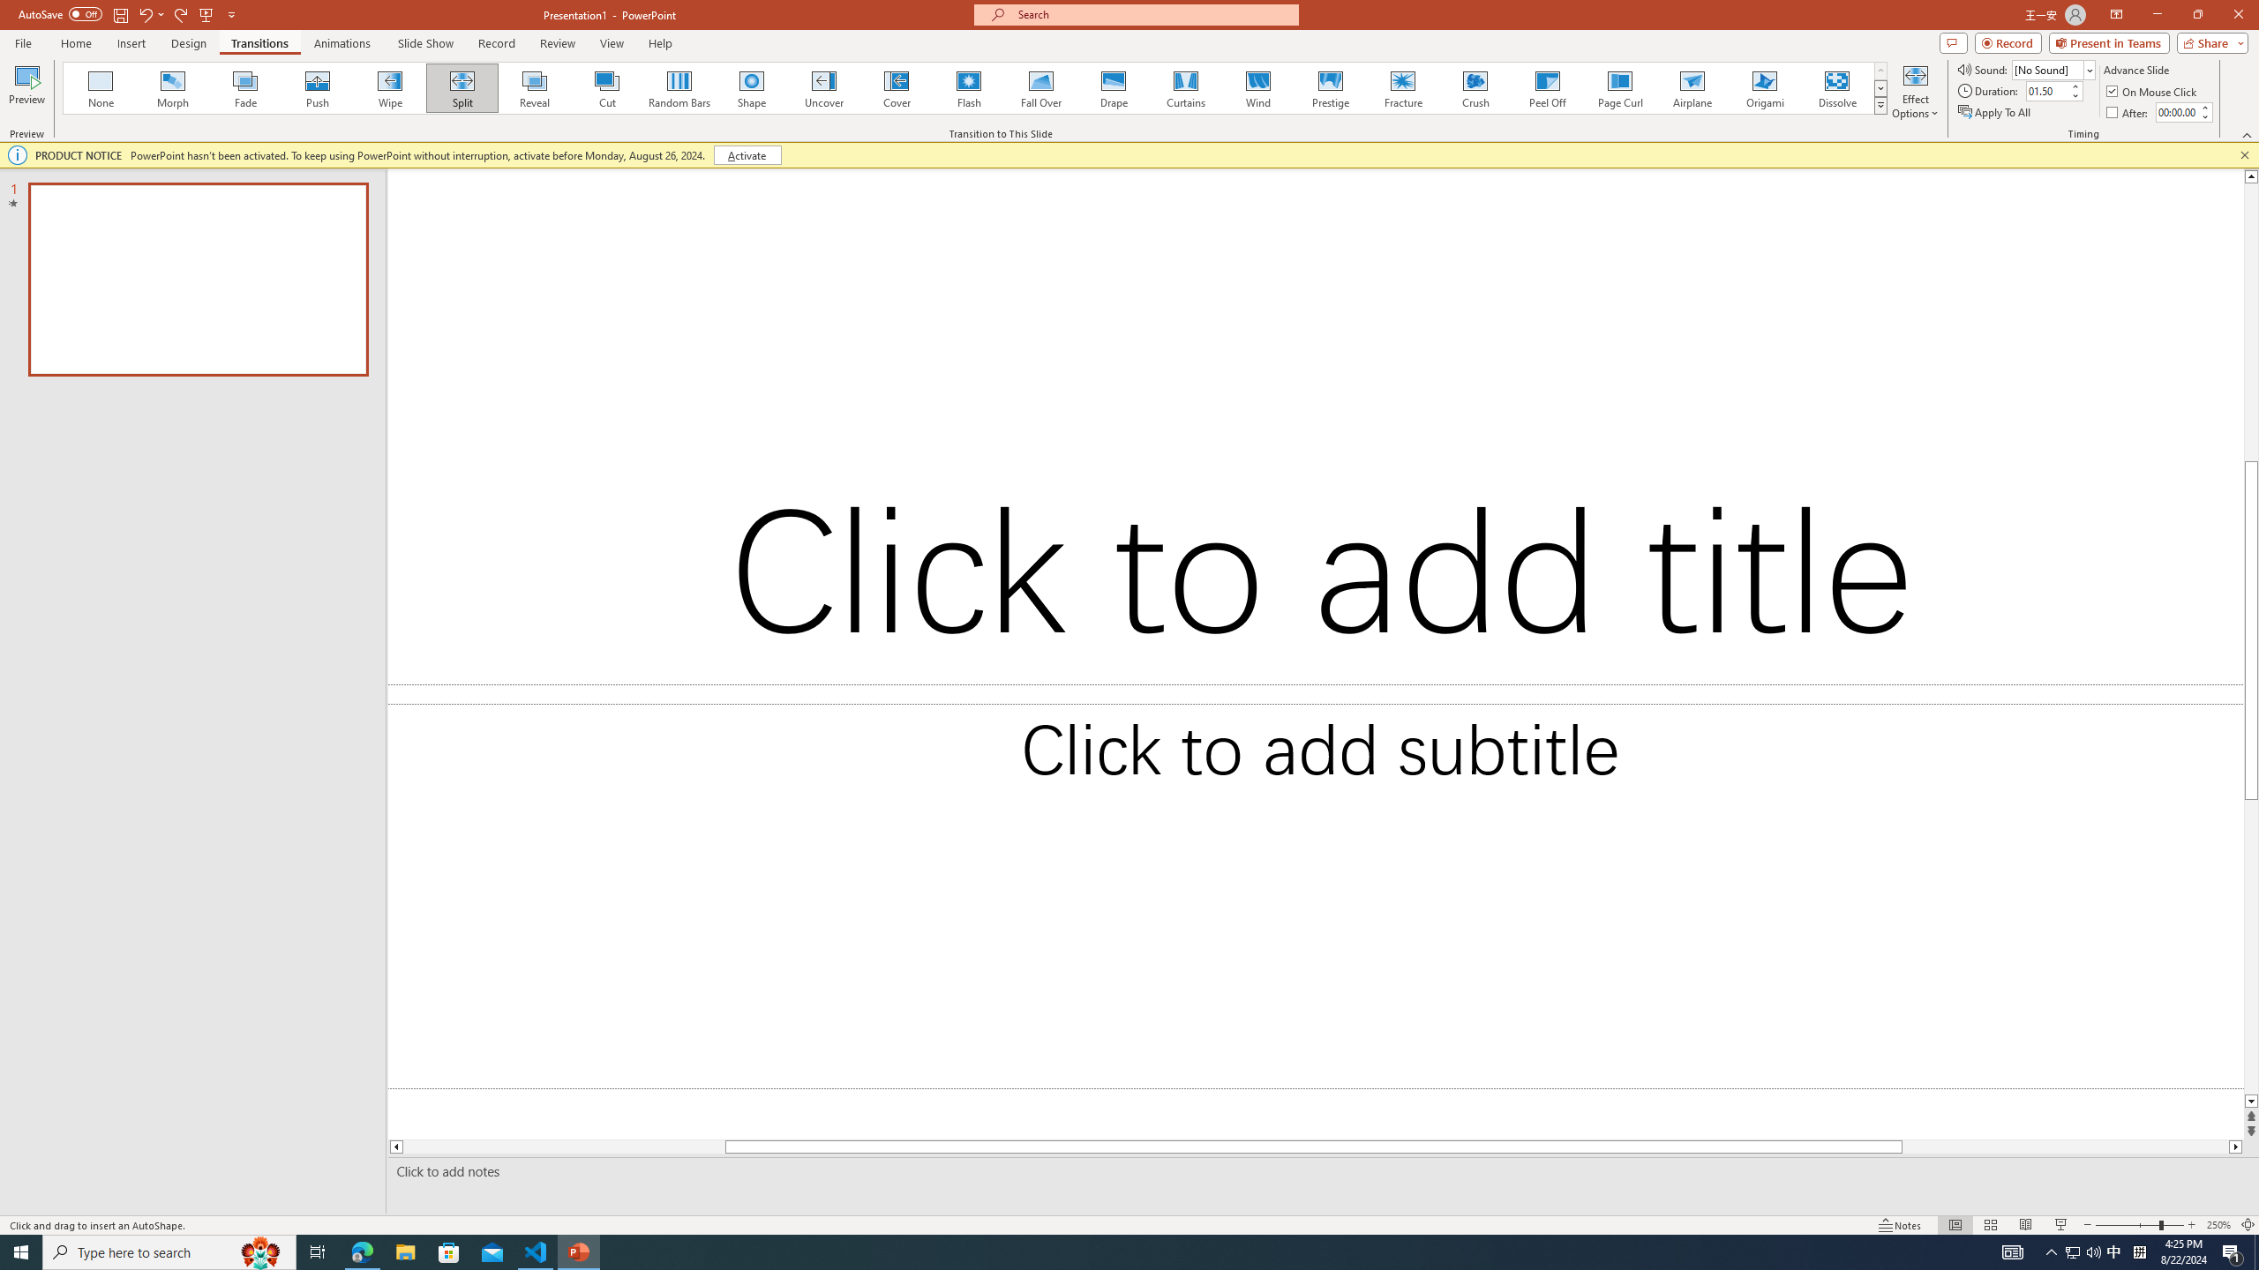 Image resolution: width=2259 pixels, height=1270 pixels. What do you see at coordinates (535, 88) in the screenshot?
I see `Reveal` at bounding box center [535, 88].